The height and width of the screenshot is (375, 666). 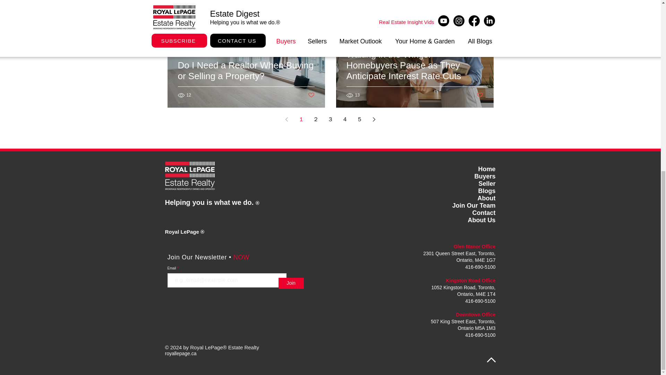 I want to click on 5, so click(x=359, y=119).